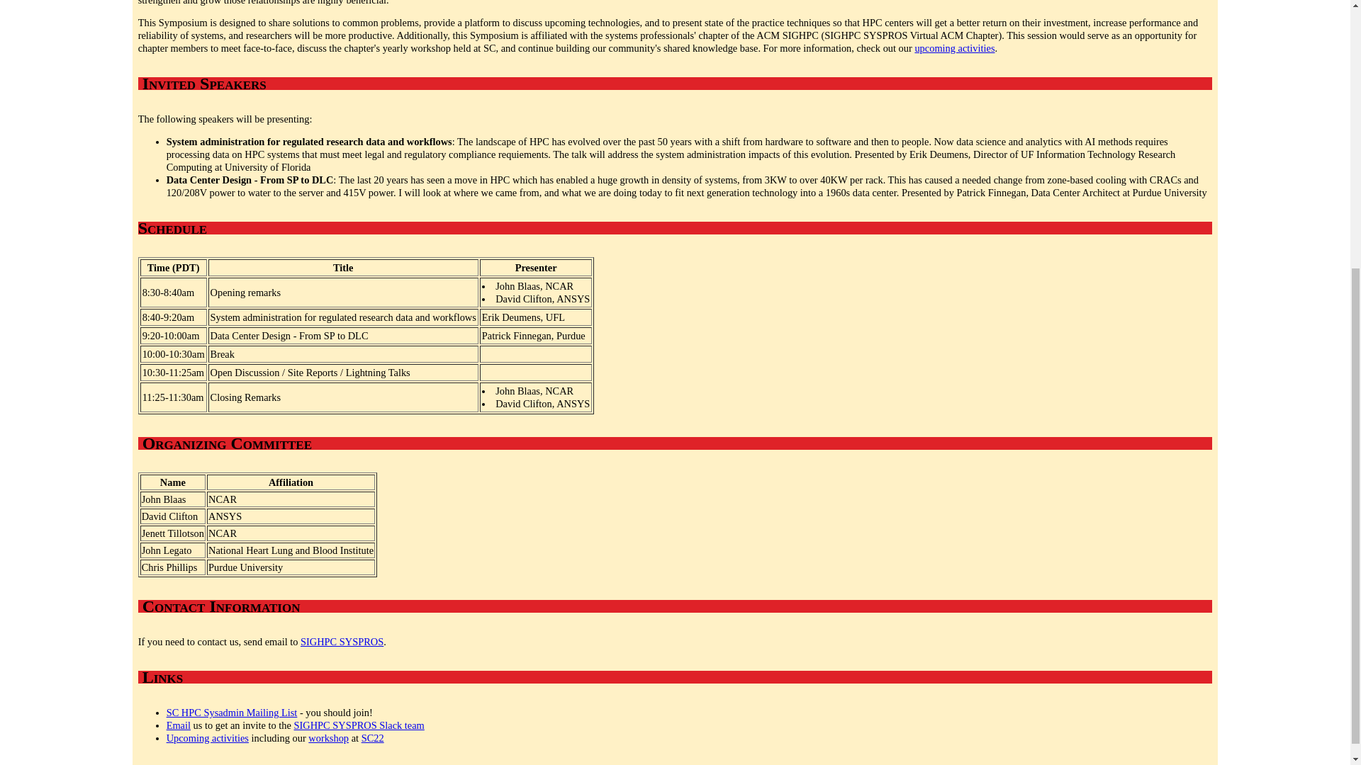  What do you see at coordinates (232, 713) in the screenshot?
I see `SC HPC Sysadmin Mailing List` at bounding box center [232, 713].